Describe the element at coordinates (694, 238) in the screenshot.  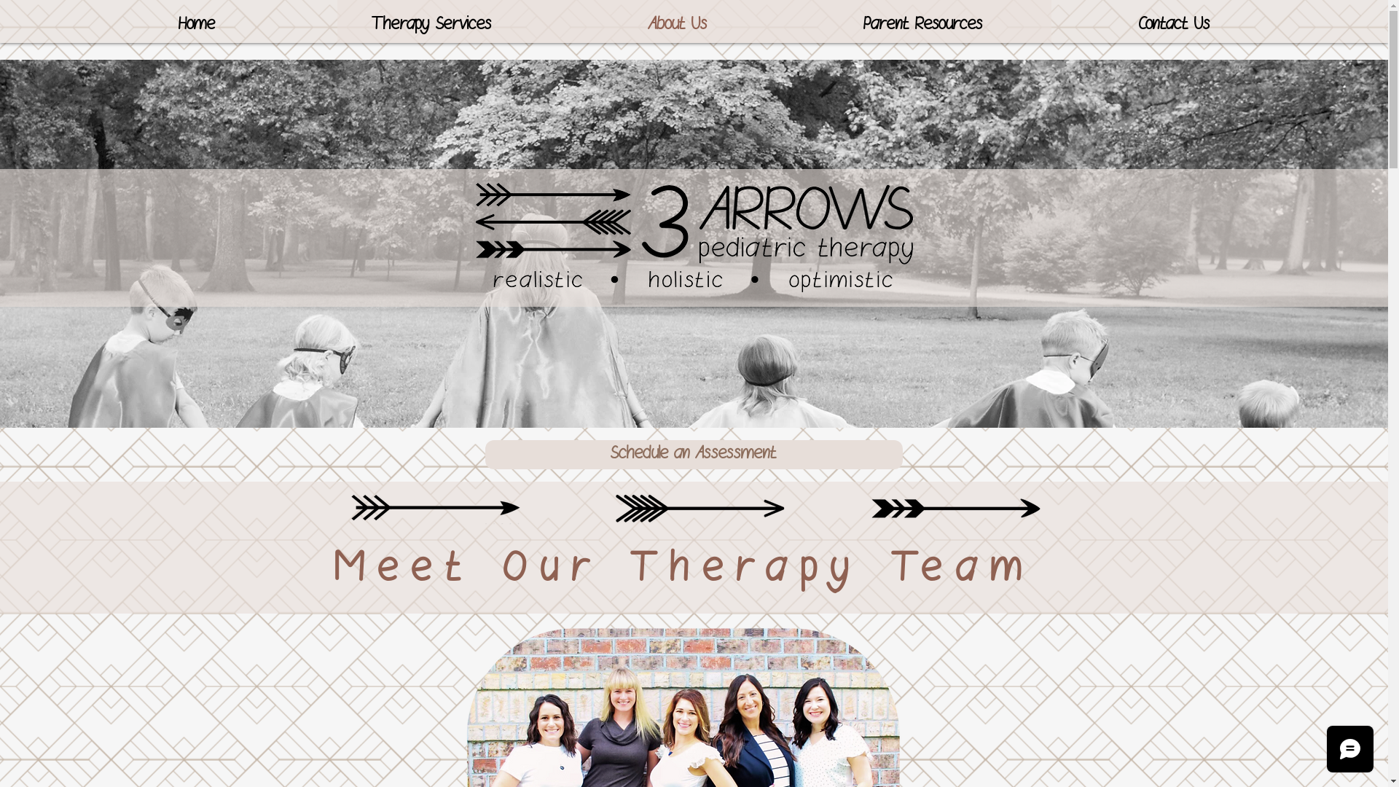
I see `3Arrows-Vrt-RHO_edited.png` at that location.